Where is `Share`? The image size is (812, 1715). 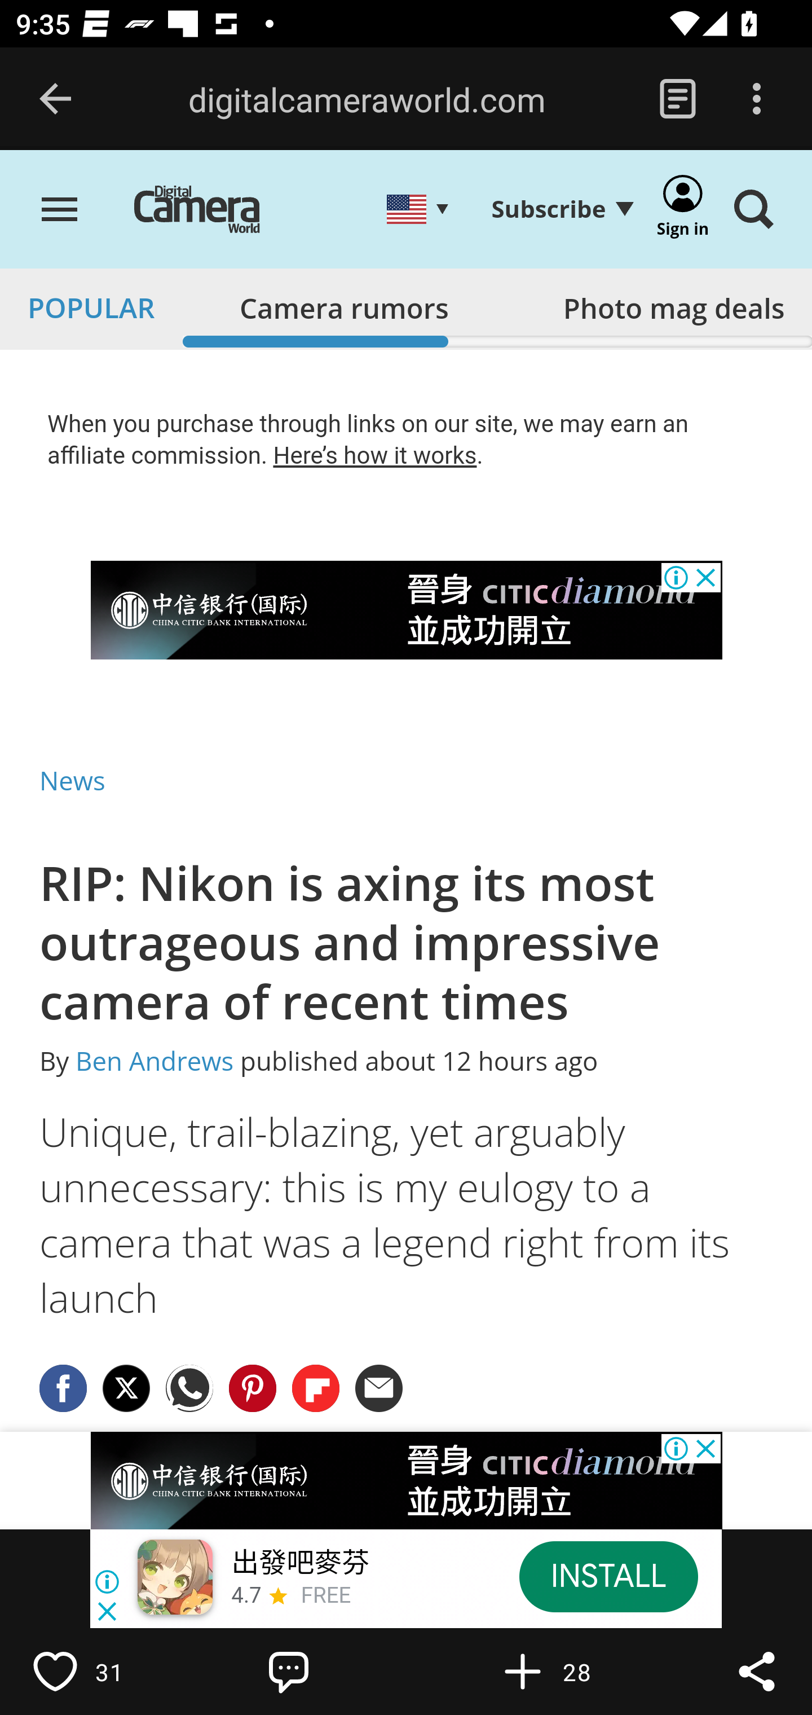
Share is located at coordinates (757, 1671).